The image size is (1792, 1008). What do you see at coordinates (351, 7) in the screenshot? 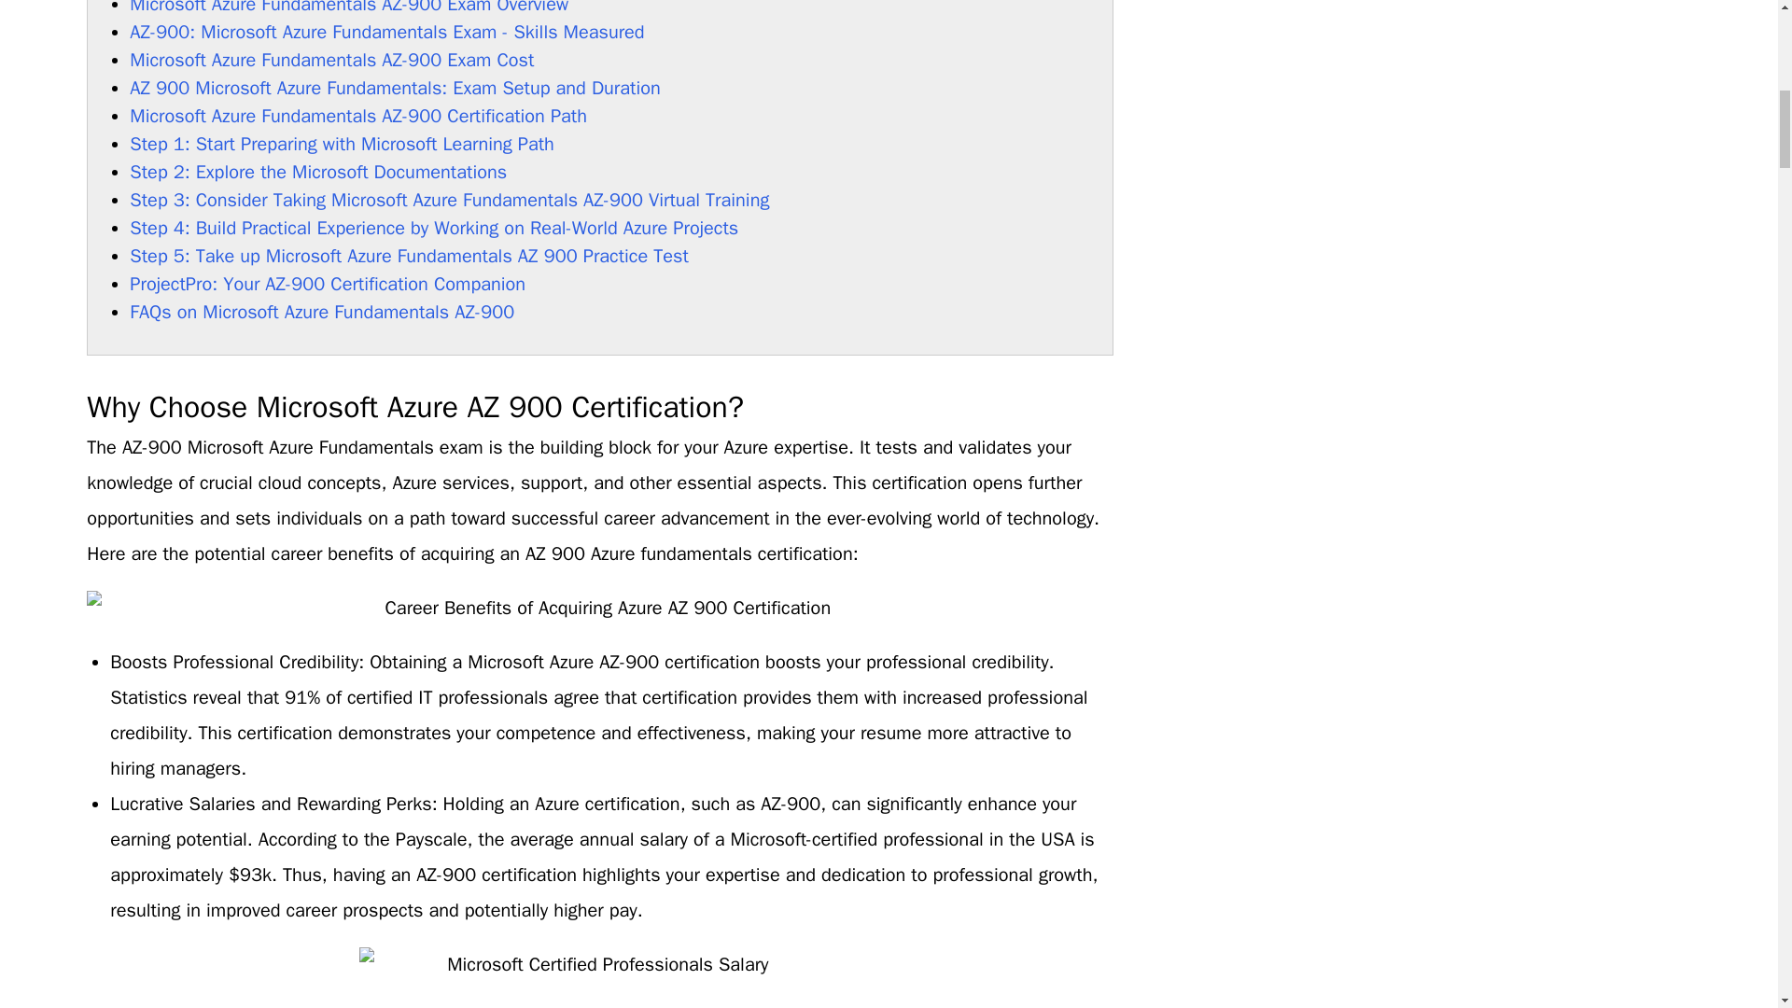
I see `Microsoft Azure Fundamentals AZ-900 Exam Overview ` at bounding box center [351, 7].